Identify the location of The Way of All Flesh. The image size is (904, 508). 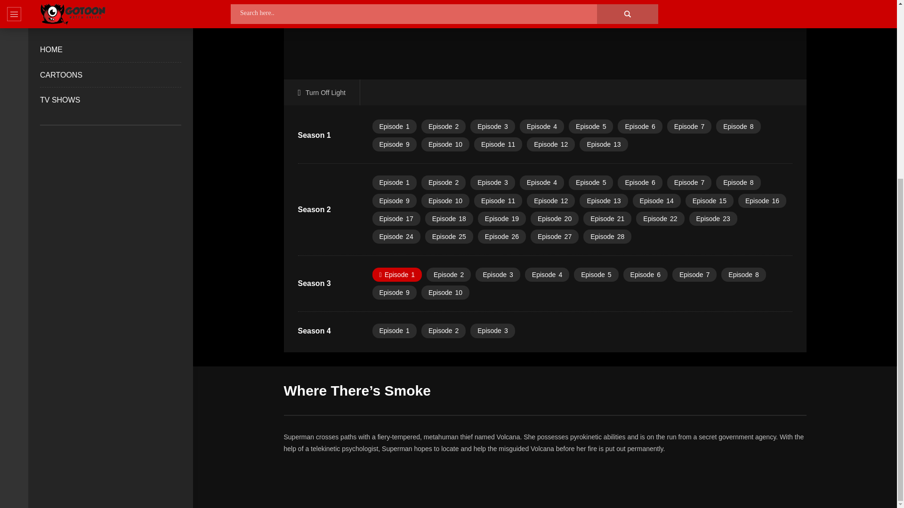
(689, 126).